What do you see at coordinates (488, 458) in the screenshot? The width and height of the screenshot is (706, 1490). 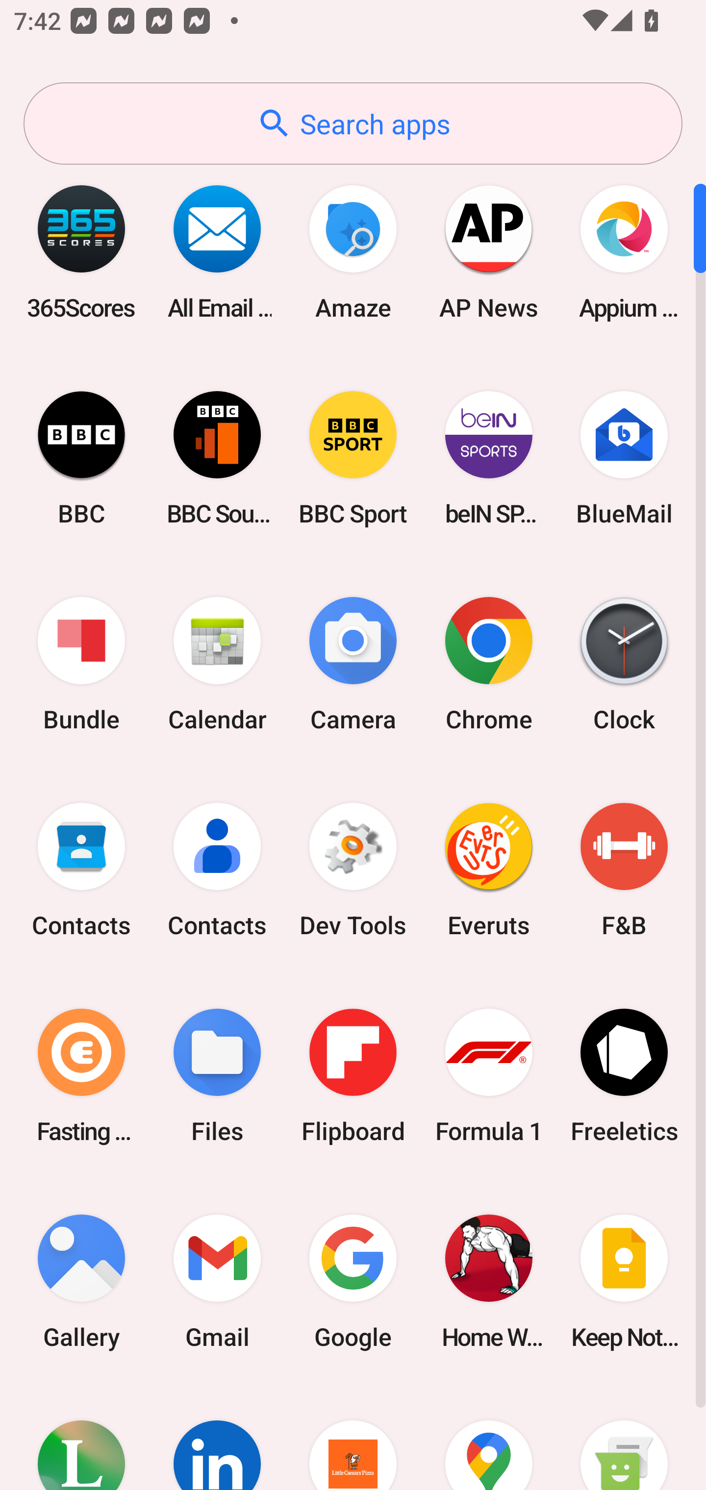 I see `beIN SPORTS` at bounding box center [488, 458].